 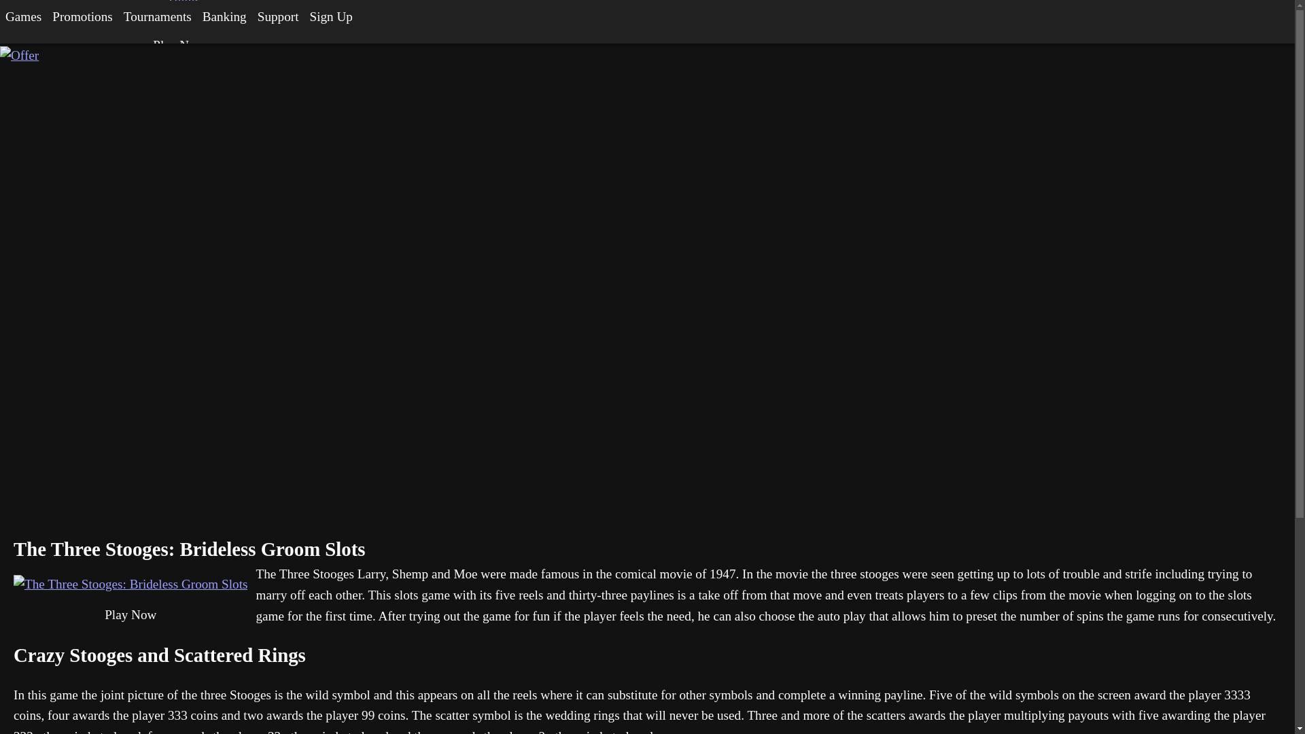 What do you see at coordinates (330, 16) in the screenshot?
I see `Sign Up` at bounding box center [330, 16].